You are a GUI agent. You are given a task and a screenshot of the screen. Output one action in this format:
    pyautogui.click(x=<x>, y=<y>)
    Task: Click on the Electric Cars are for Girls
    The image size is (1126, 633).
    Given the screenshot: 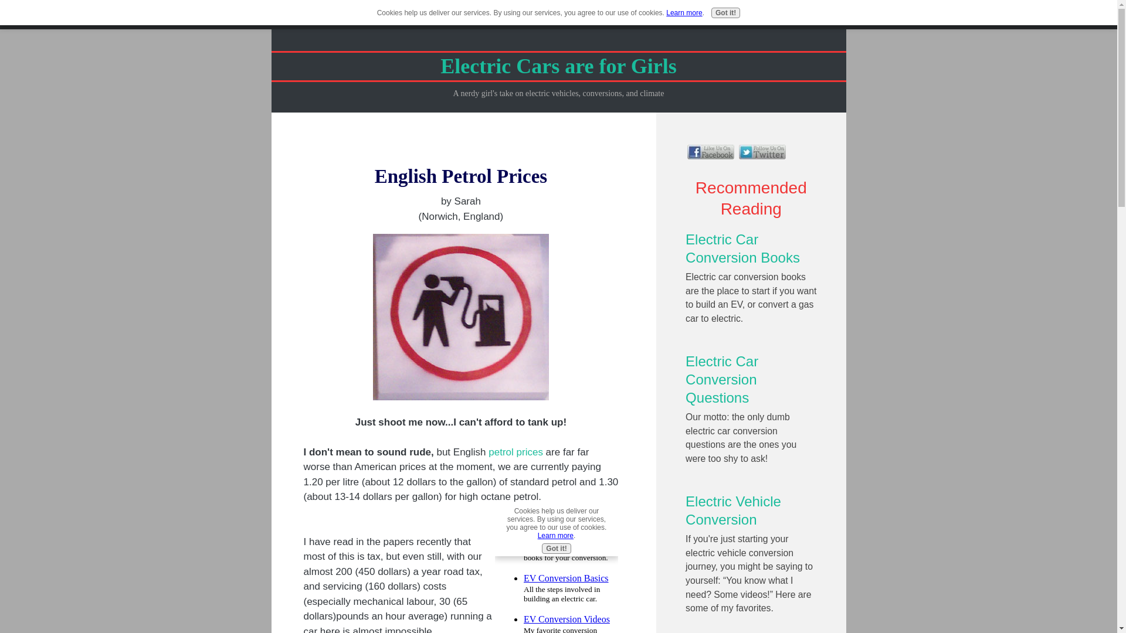 What is the action you would take?
    pyautogui.click(x=558, y=66)
    